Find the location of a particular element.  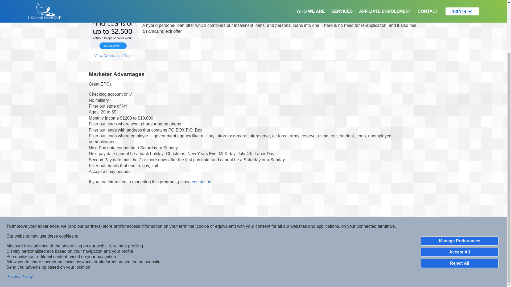

contact us is located at coordinates (202, 182).